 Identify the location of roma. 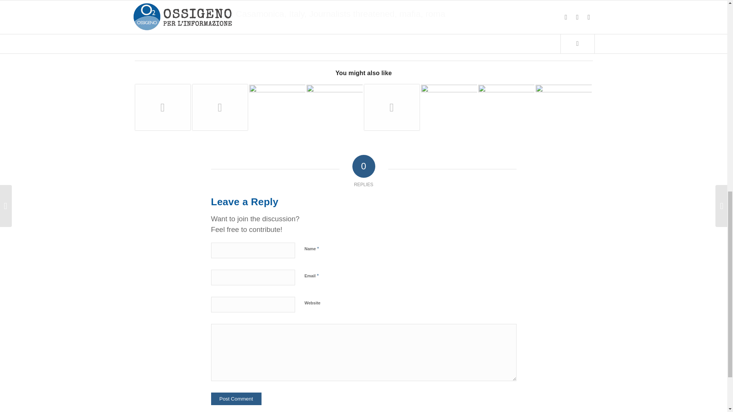
(435, 13).